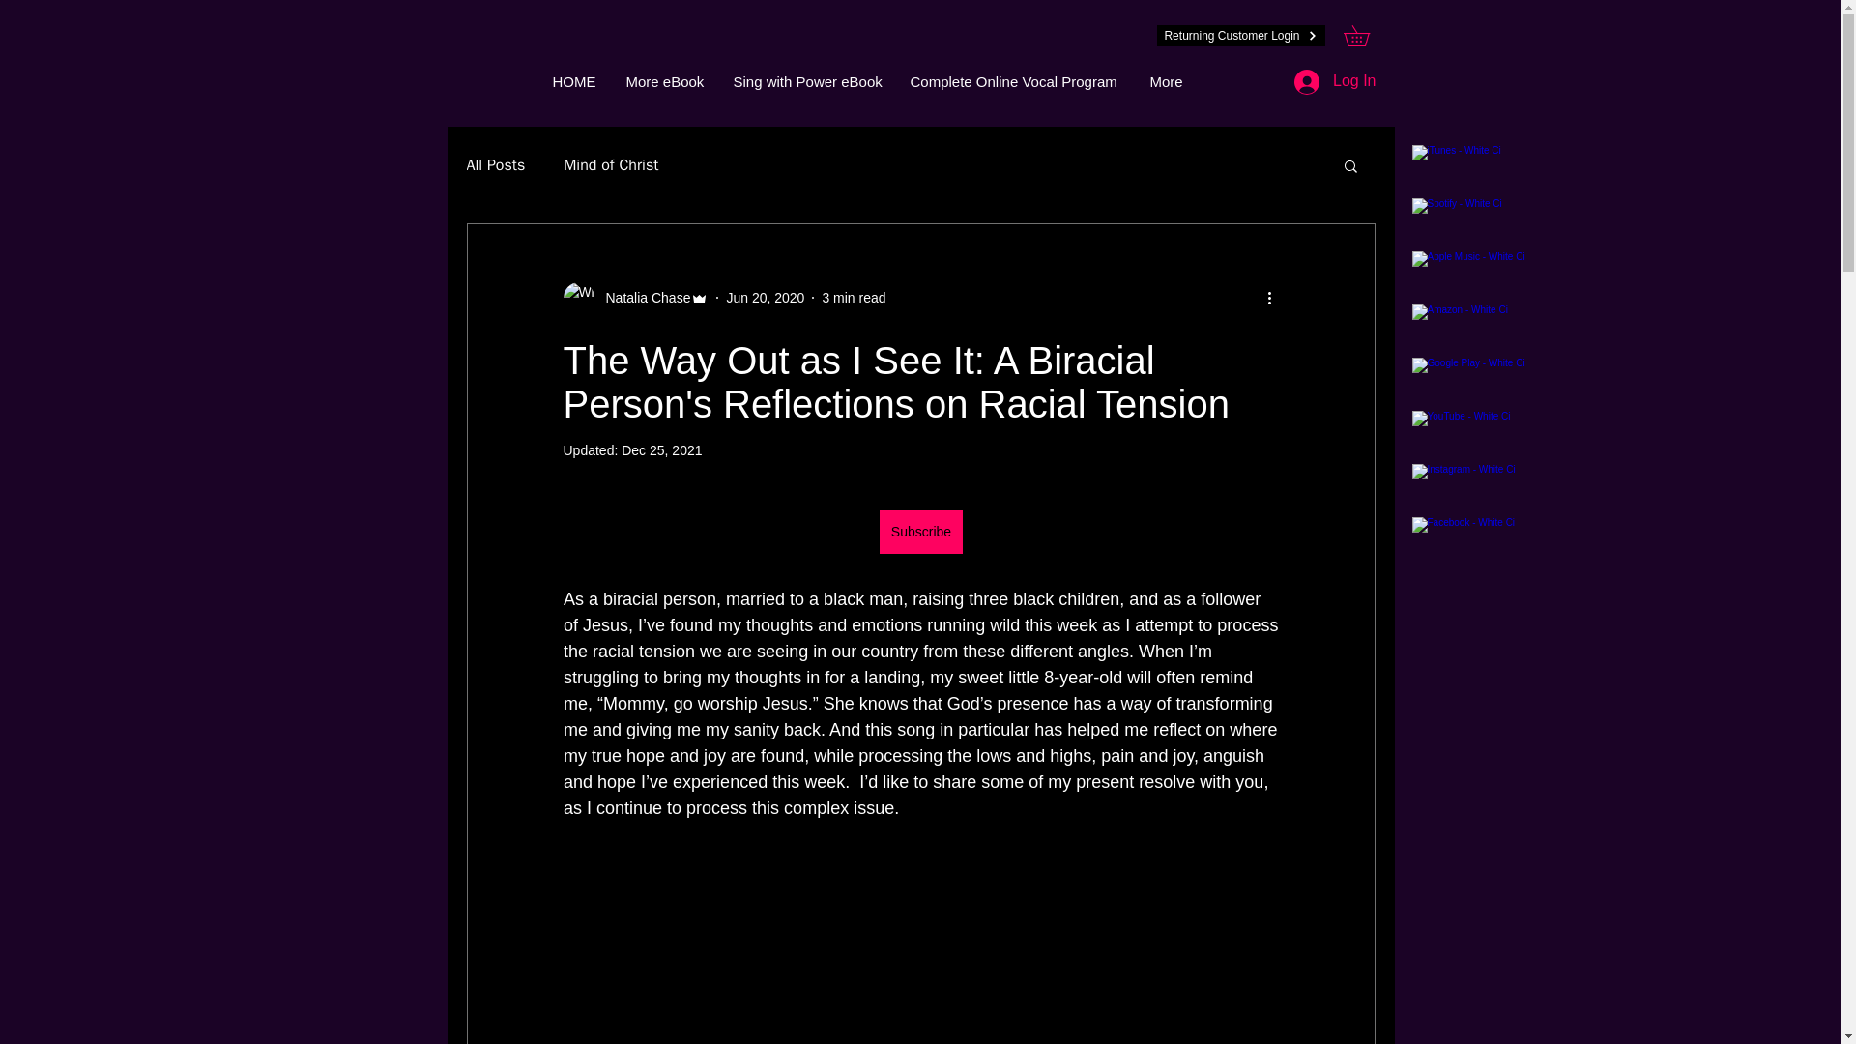  What do you see at coordinates (635, 298) in the screenshot?
I see `Natalia Chase` at bounding box center [635, 298].